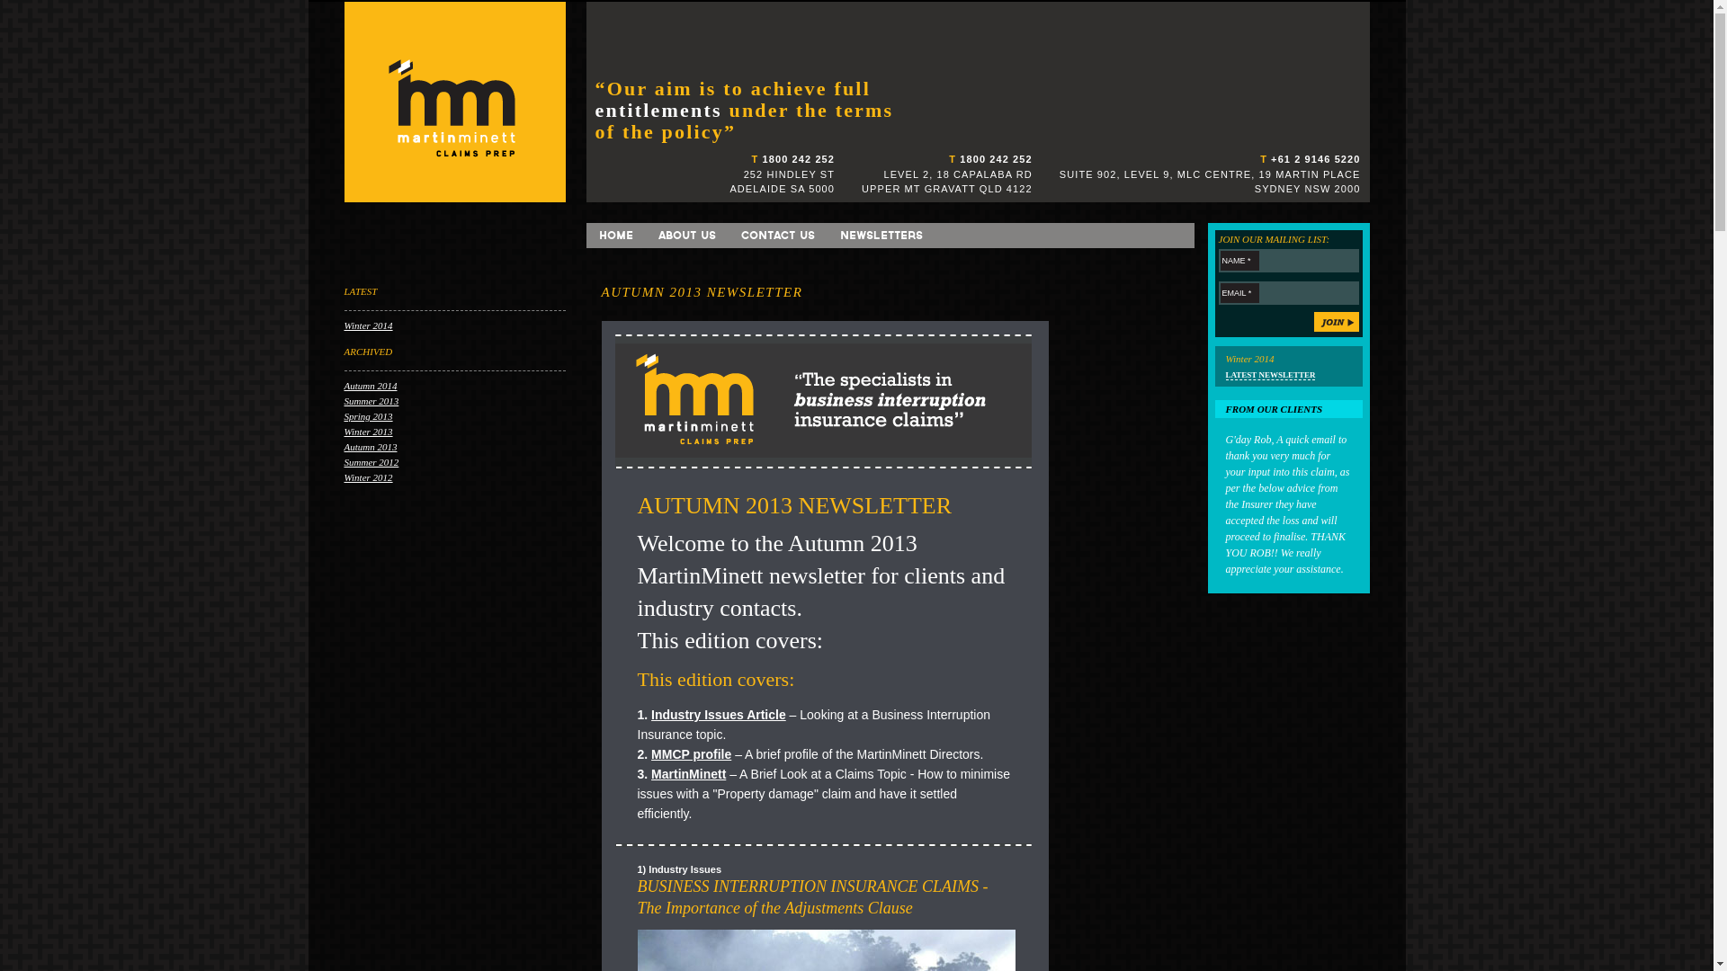 The image size is (1727, 971). What do you see at coordinates (1270, 376) in the screenshot?
I see `LATEST NEWSLETTER` at bounding box center [1270, 376].